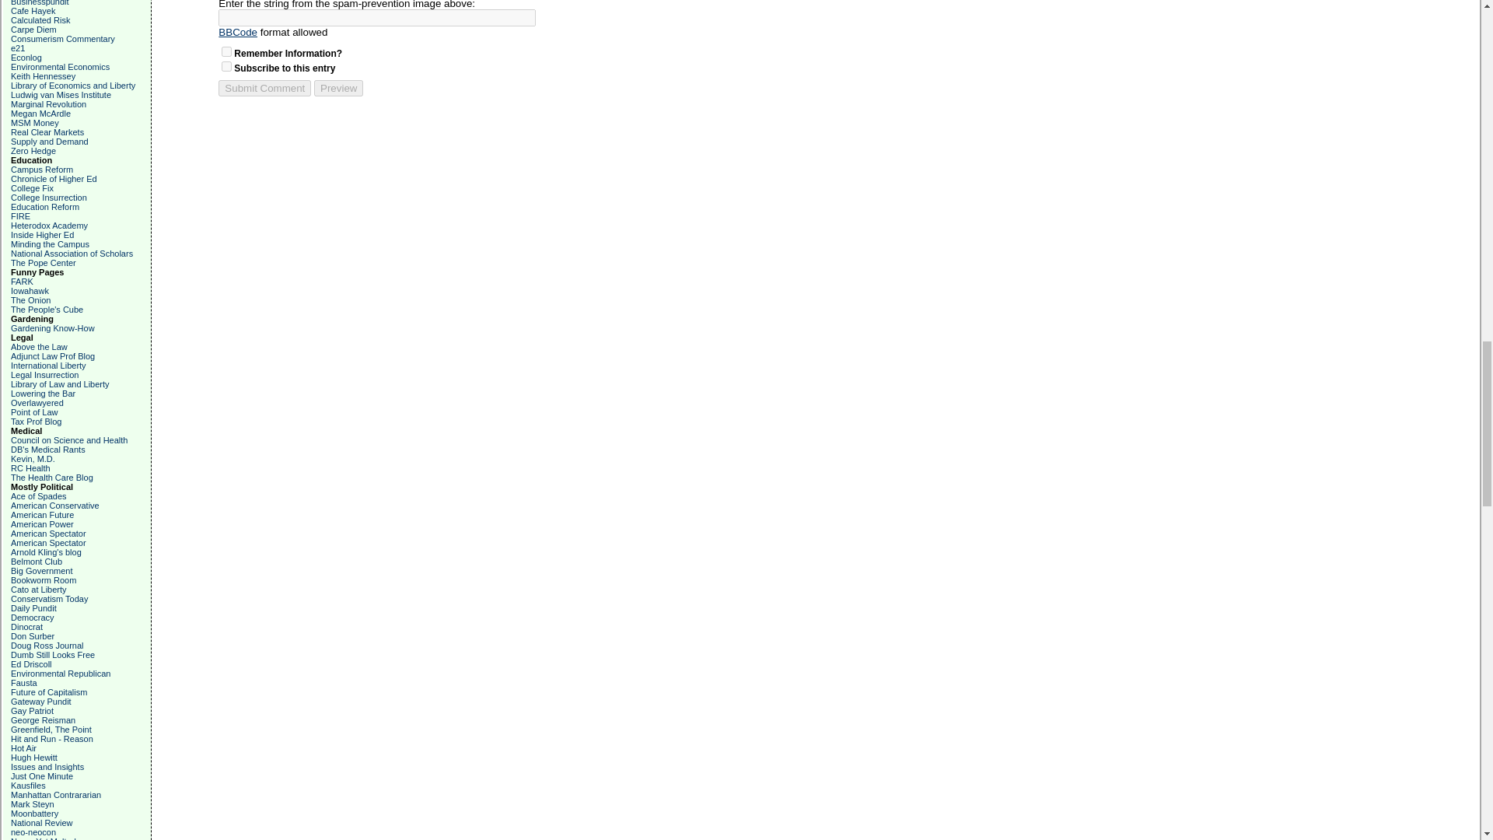 Image resolution: width=1493 pixels, height=840 pixels. What do you see at coordinates (226, 51) in the screenshot?
I see `on` at bounding box center [226, 51].